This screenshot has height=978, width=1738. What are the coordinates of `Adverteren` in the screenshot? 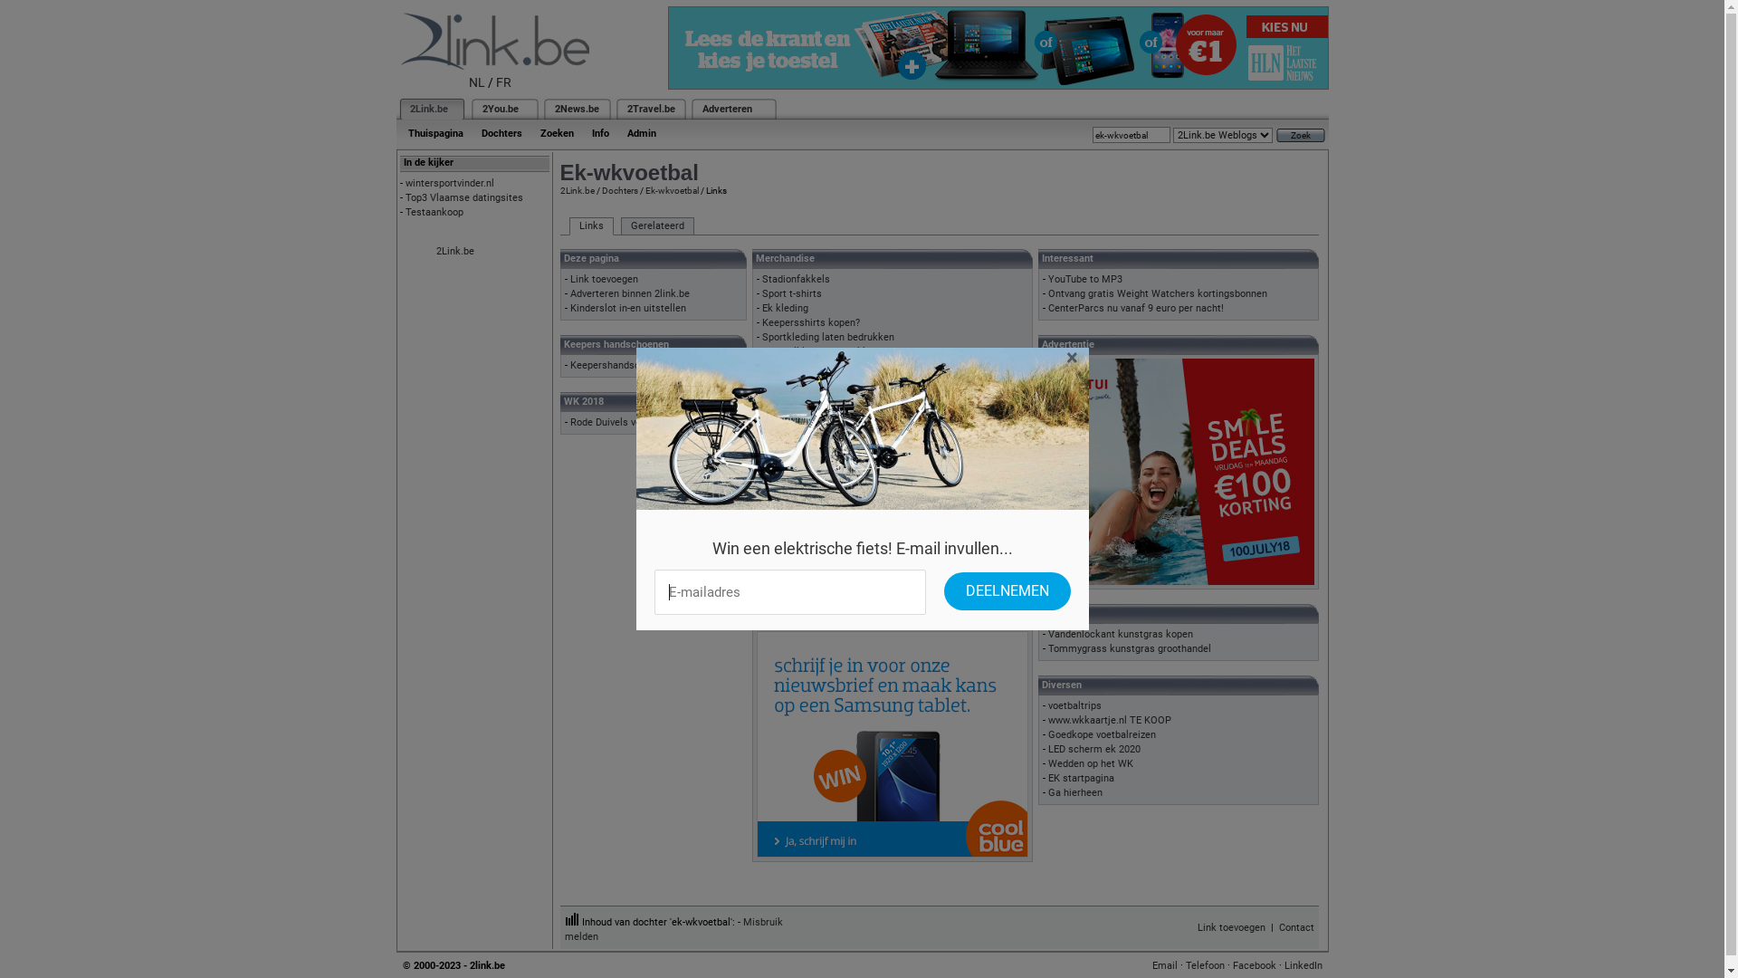 It's located at (728, 109).